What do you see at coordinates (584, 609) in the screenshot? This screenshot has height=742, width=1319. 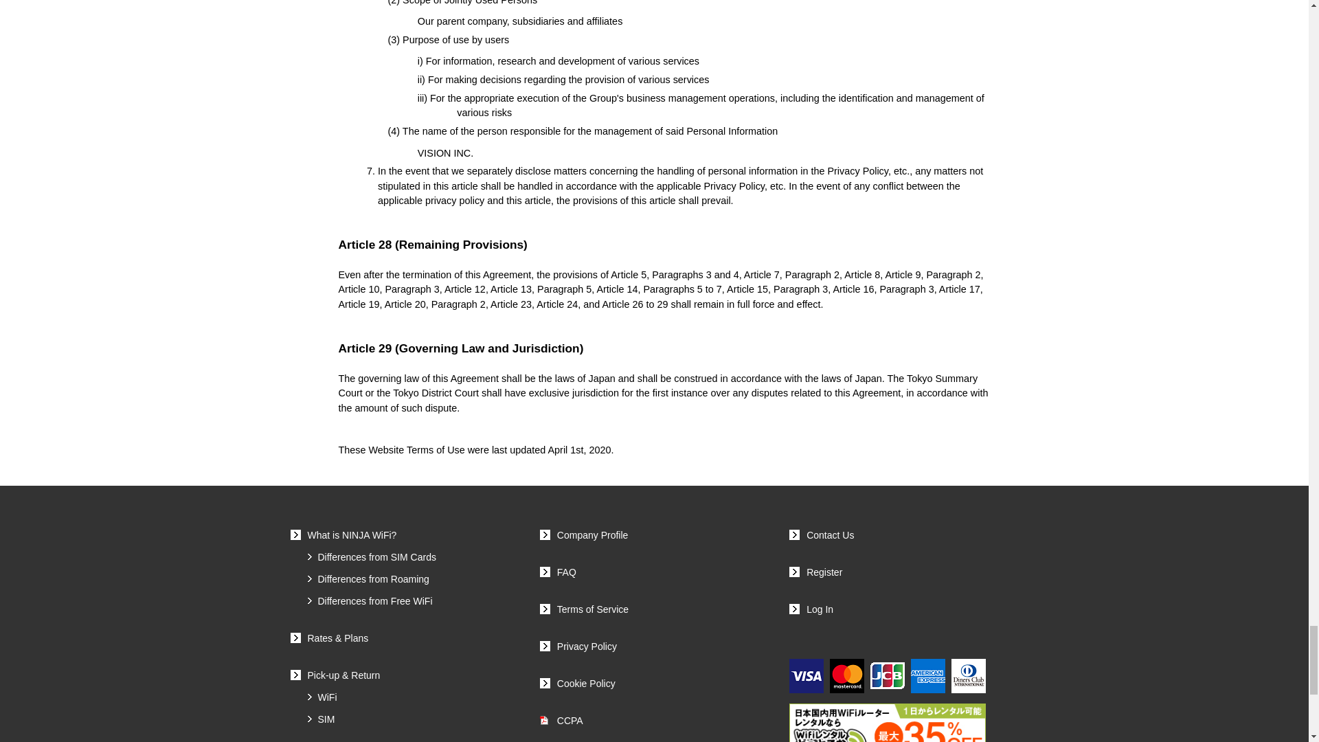 I see `Terms of Service` at bounding box center [584, 609].